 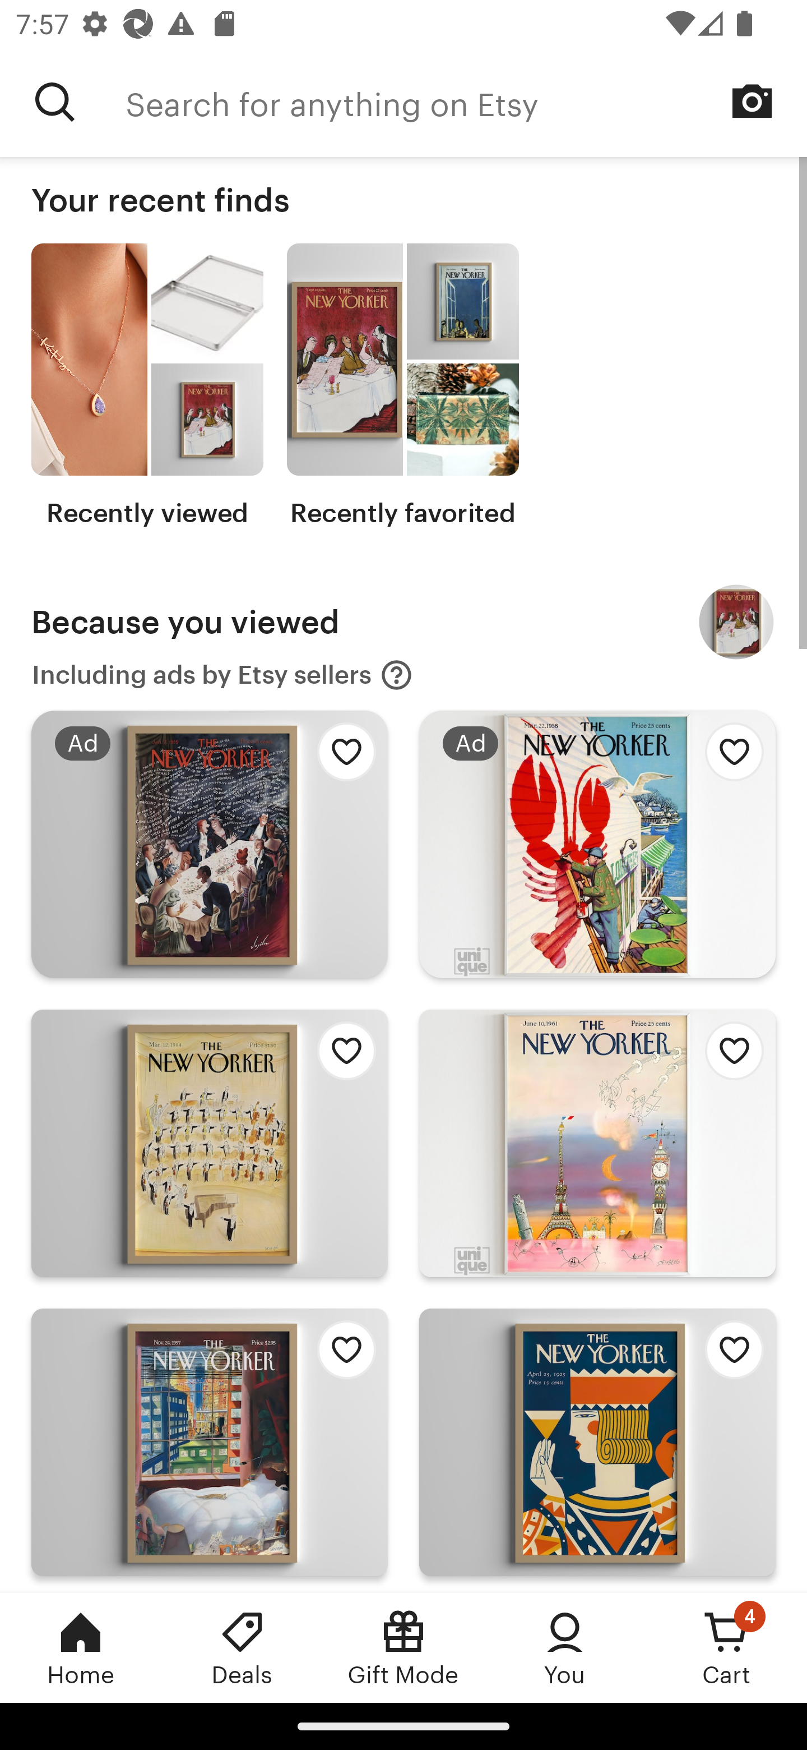 What do you see at coordinates (222, 675) in the screenshot?
I see `Including ads by Etsy sellers` at bounding box center [222, 675].